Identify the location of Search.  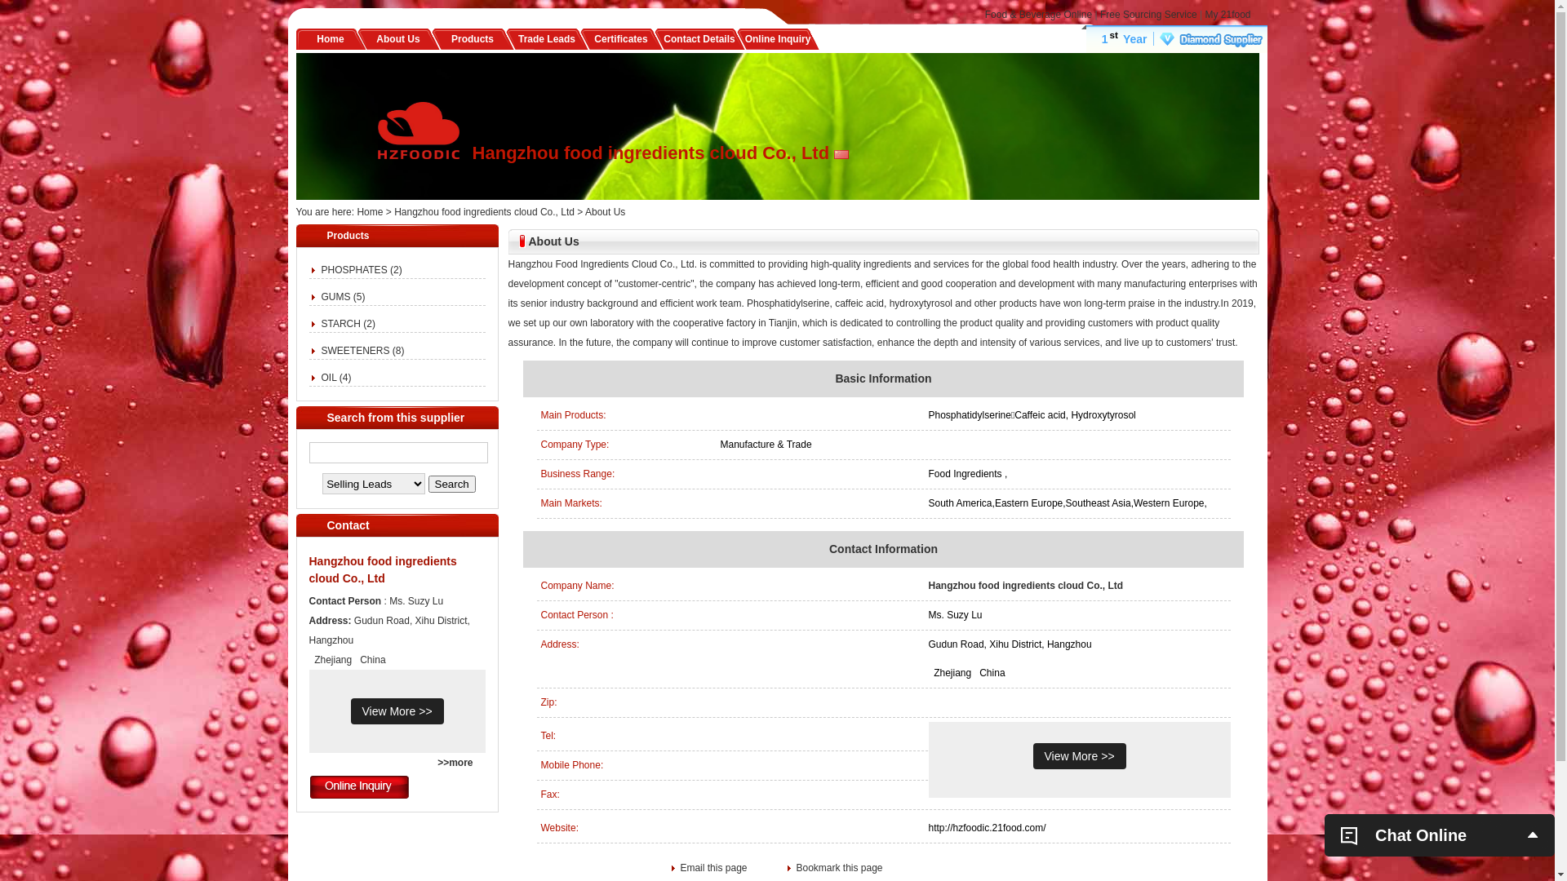
(452, 483).